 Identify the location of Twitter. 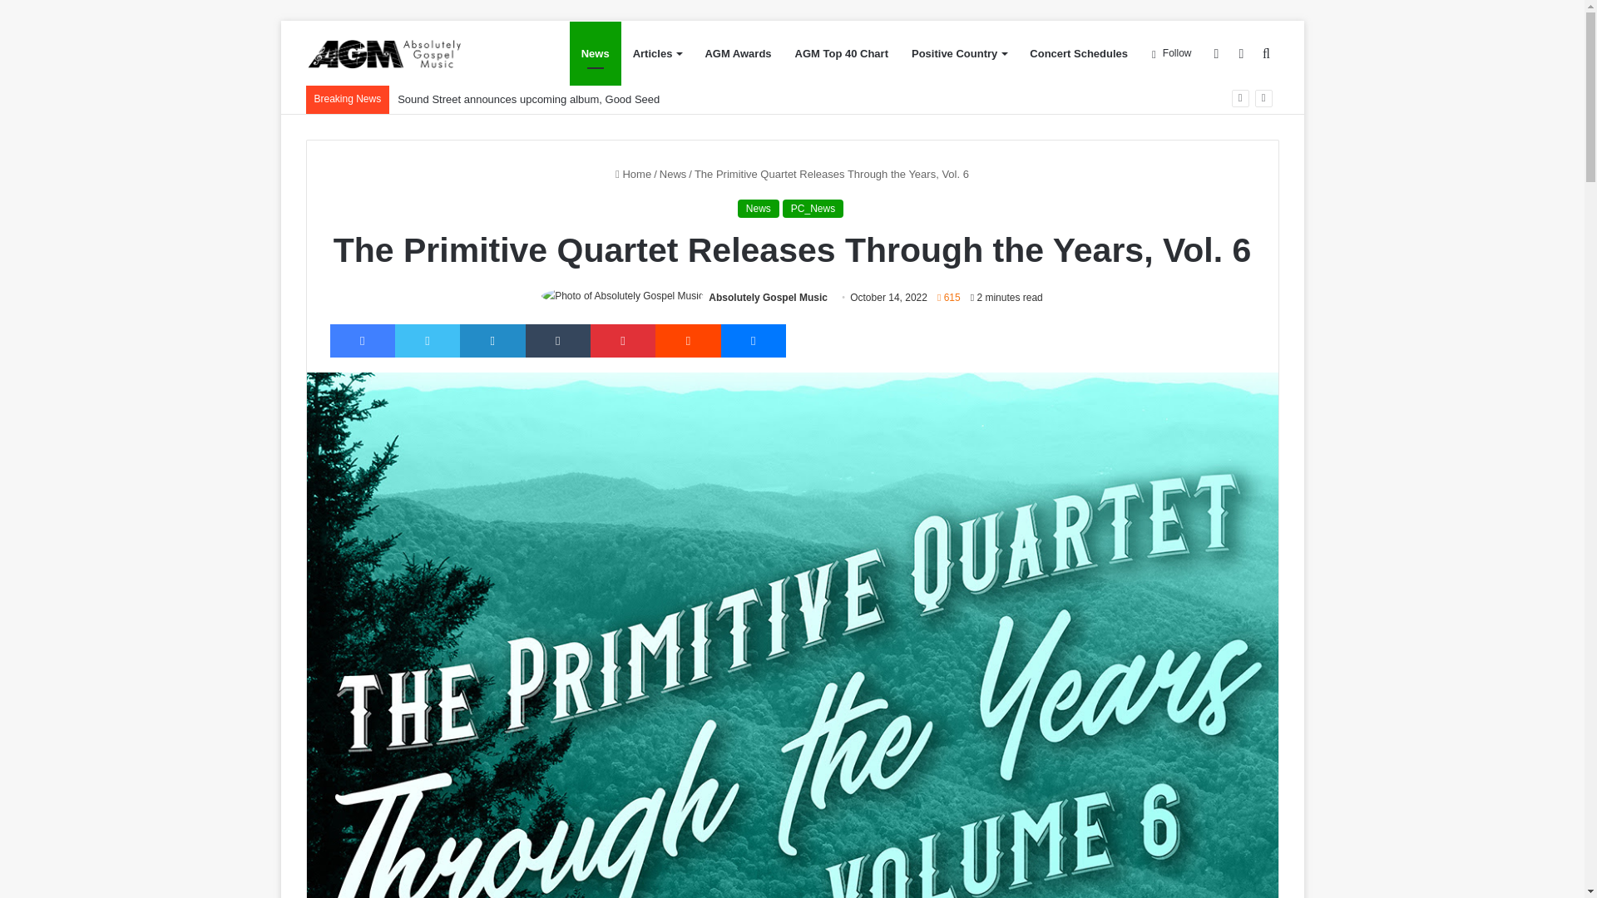
(427, 340).